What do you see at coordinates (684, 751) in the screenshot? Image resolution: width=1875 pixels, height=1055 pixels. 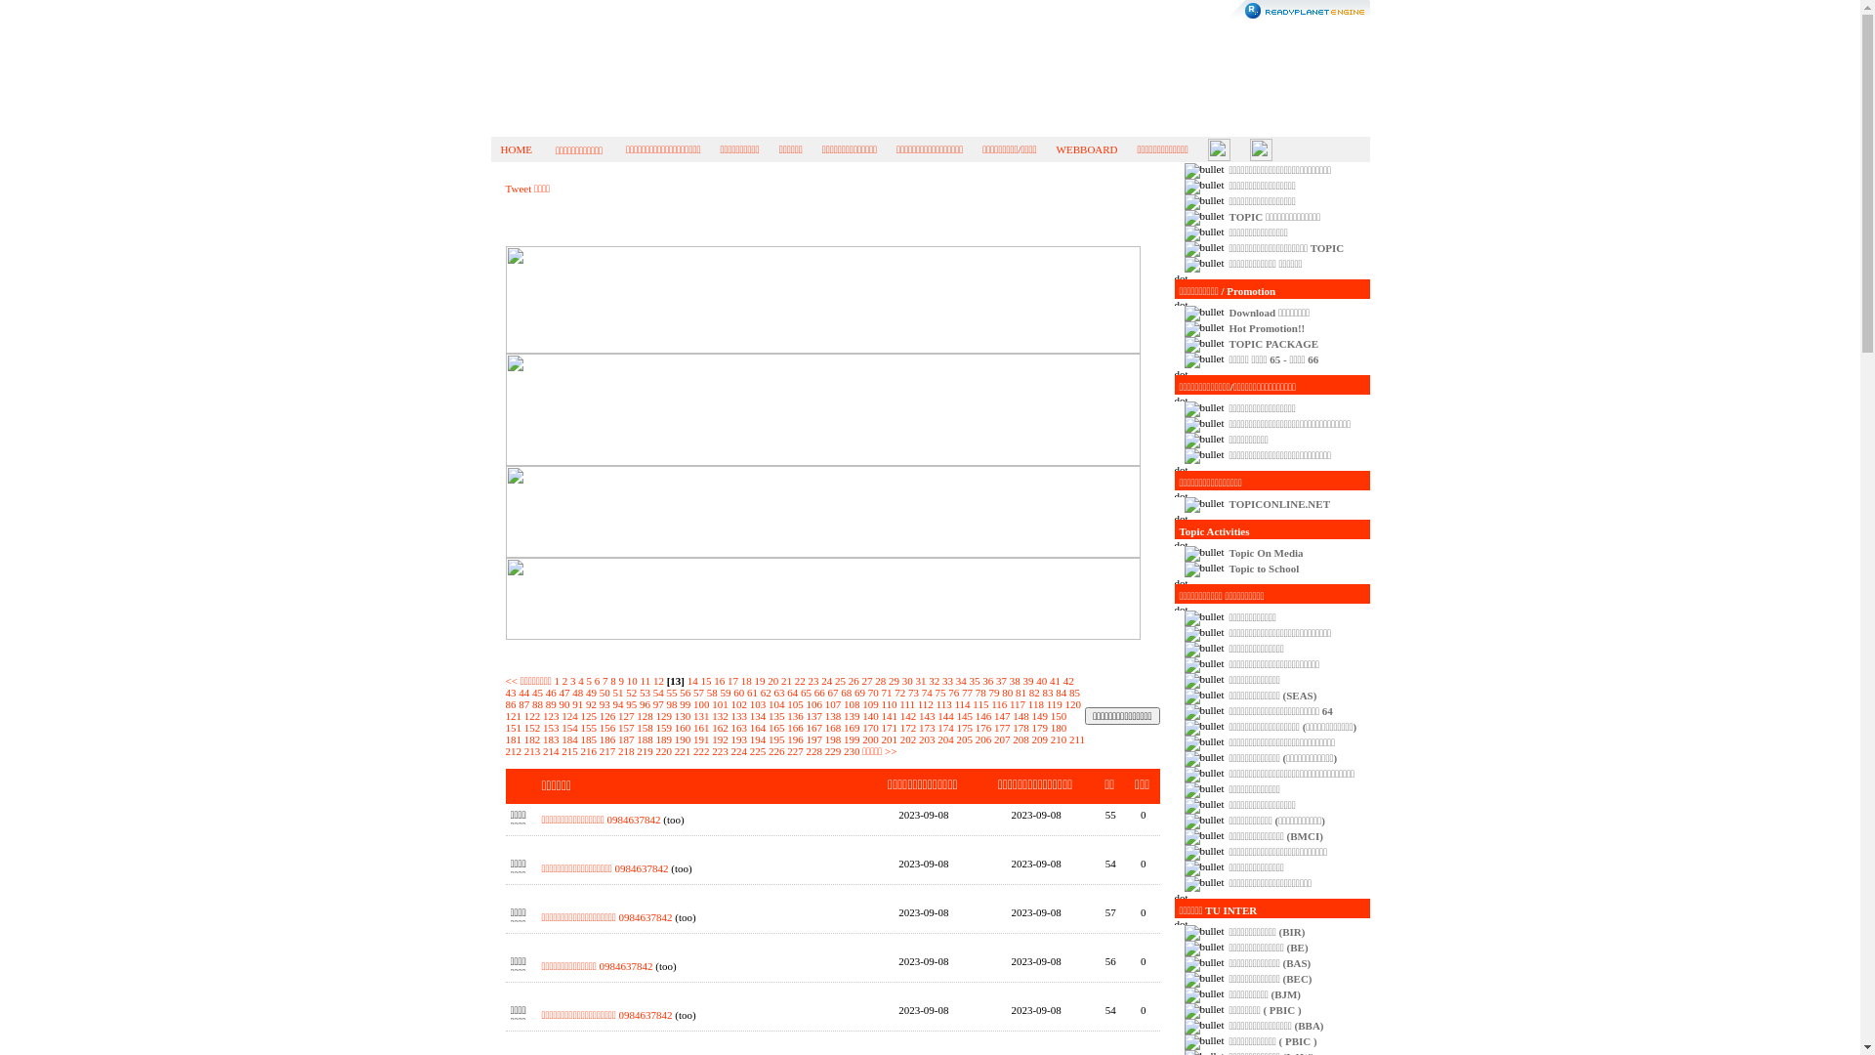 I see `221` at bounding box center [684, 751].